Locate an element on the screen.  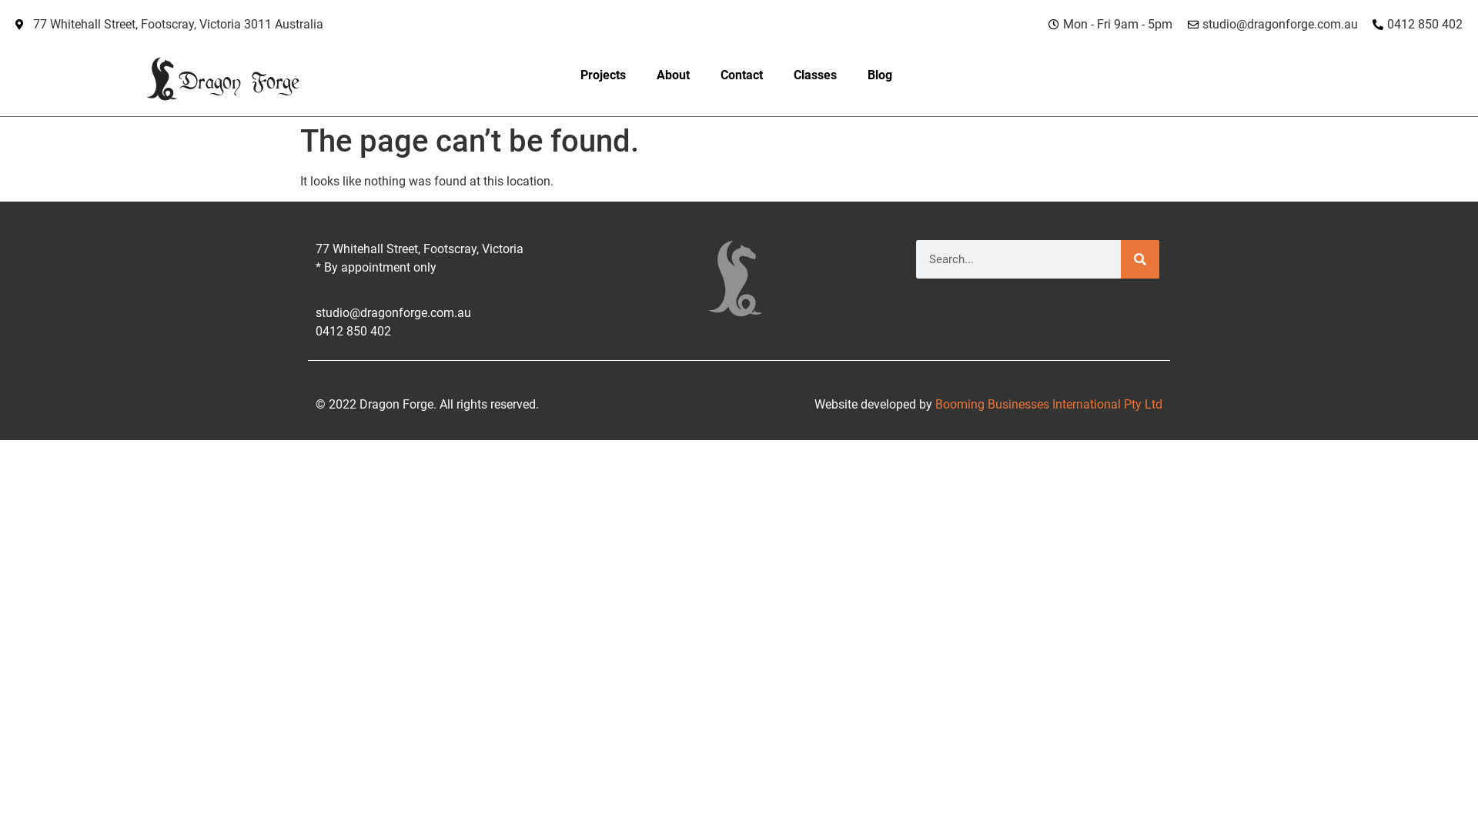
0412 850 402 is located at coordinates (1416, 25).